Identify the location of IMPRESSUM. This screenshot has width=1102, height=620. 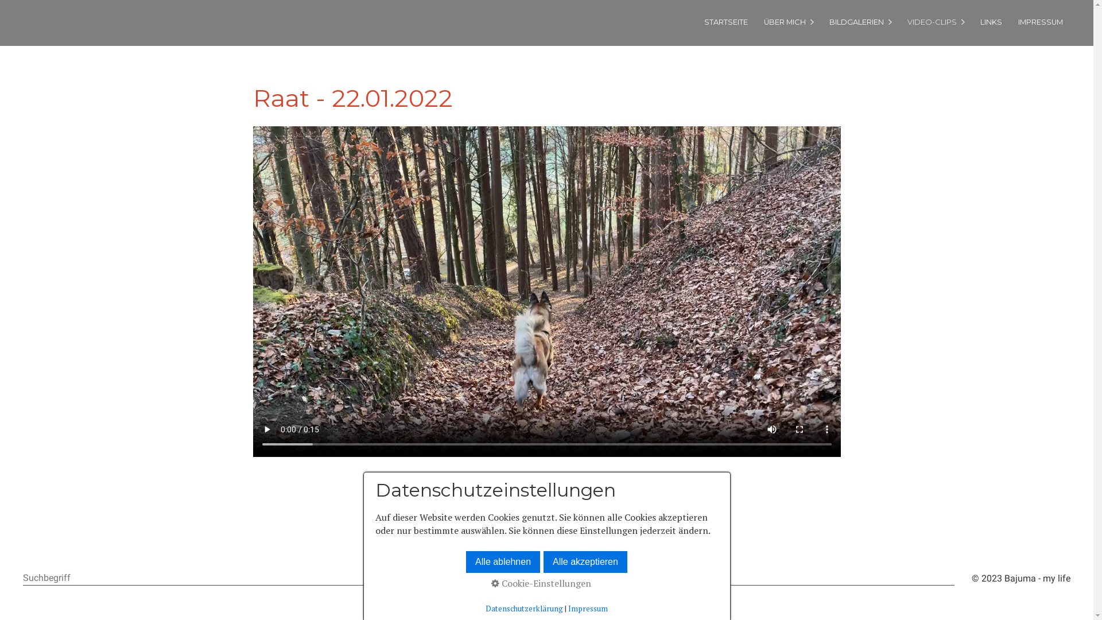
(1040, 22).